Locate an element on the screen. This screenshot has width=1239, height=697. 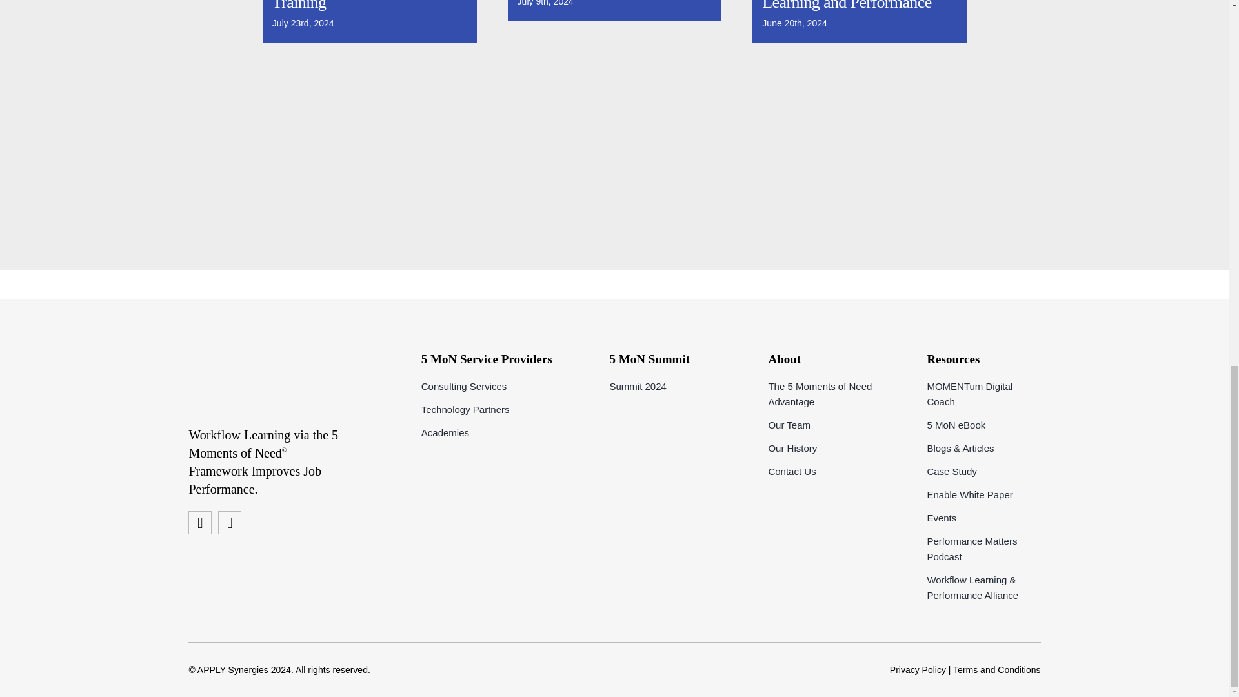
YouTube is located at coordinates (200, 523).